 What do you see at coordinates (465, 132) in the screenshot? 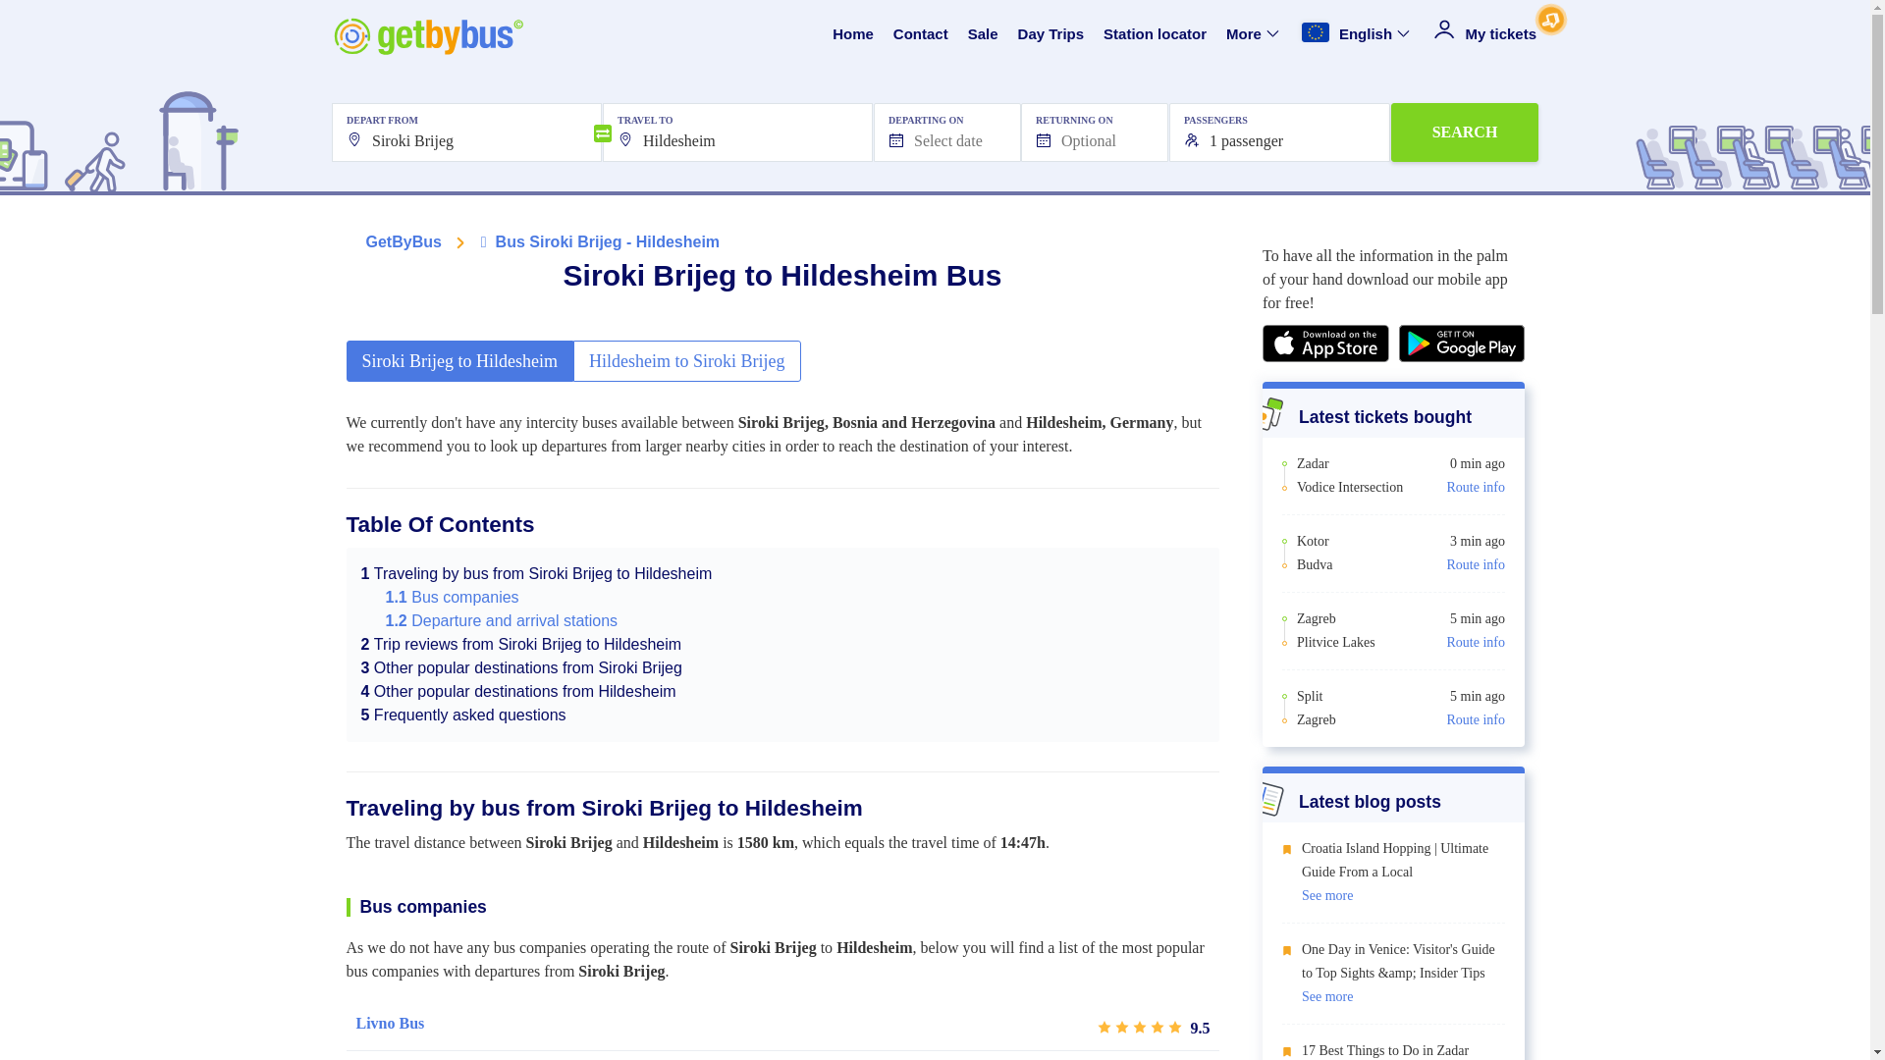
I see `Siroki Brijeg` at bounding box center [465, 132].